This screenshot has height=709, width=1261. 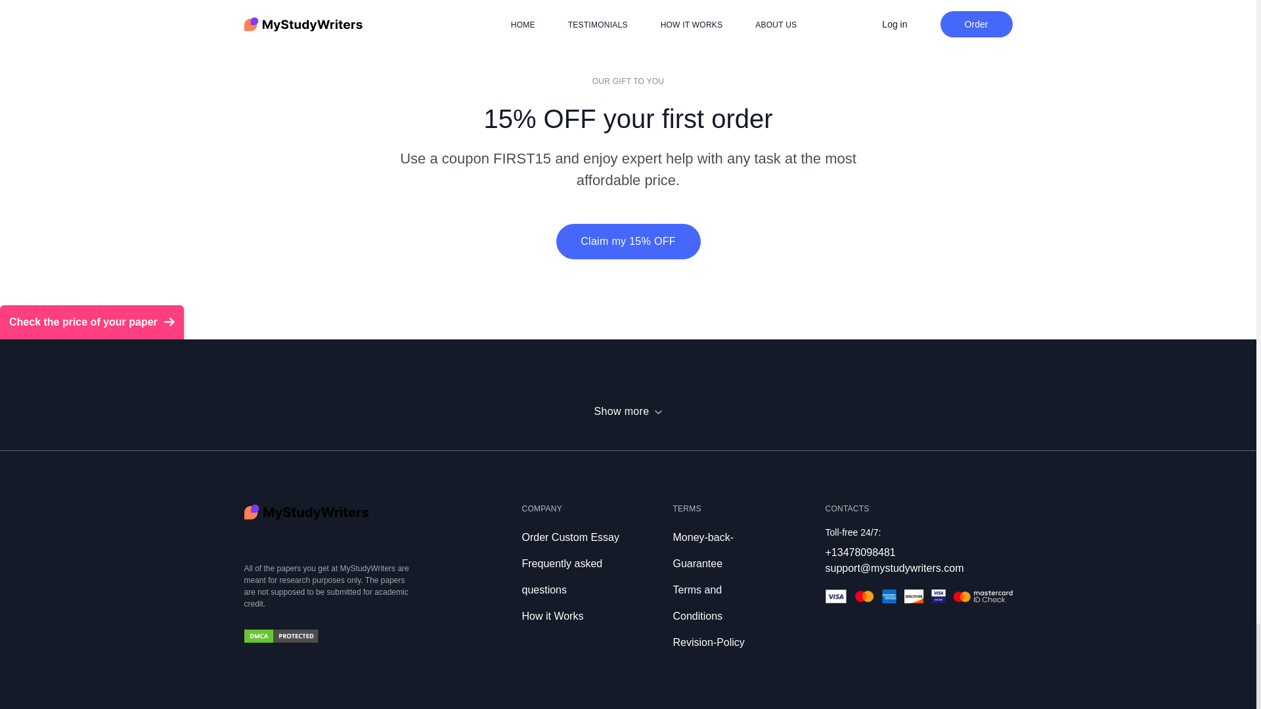 What do you see at coordinates (697, 603) in the screenshot?
I see `Terms and Conditions` at bounding box center [697, 603].